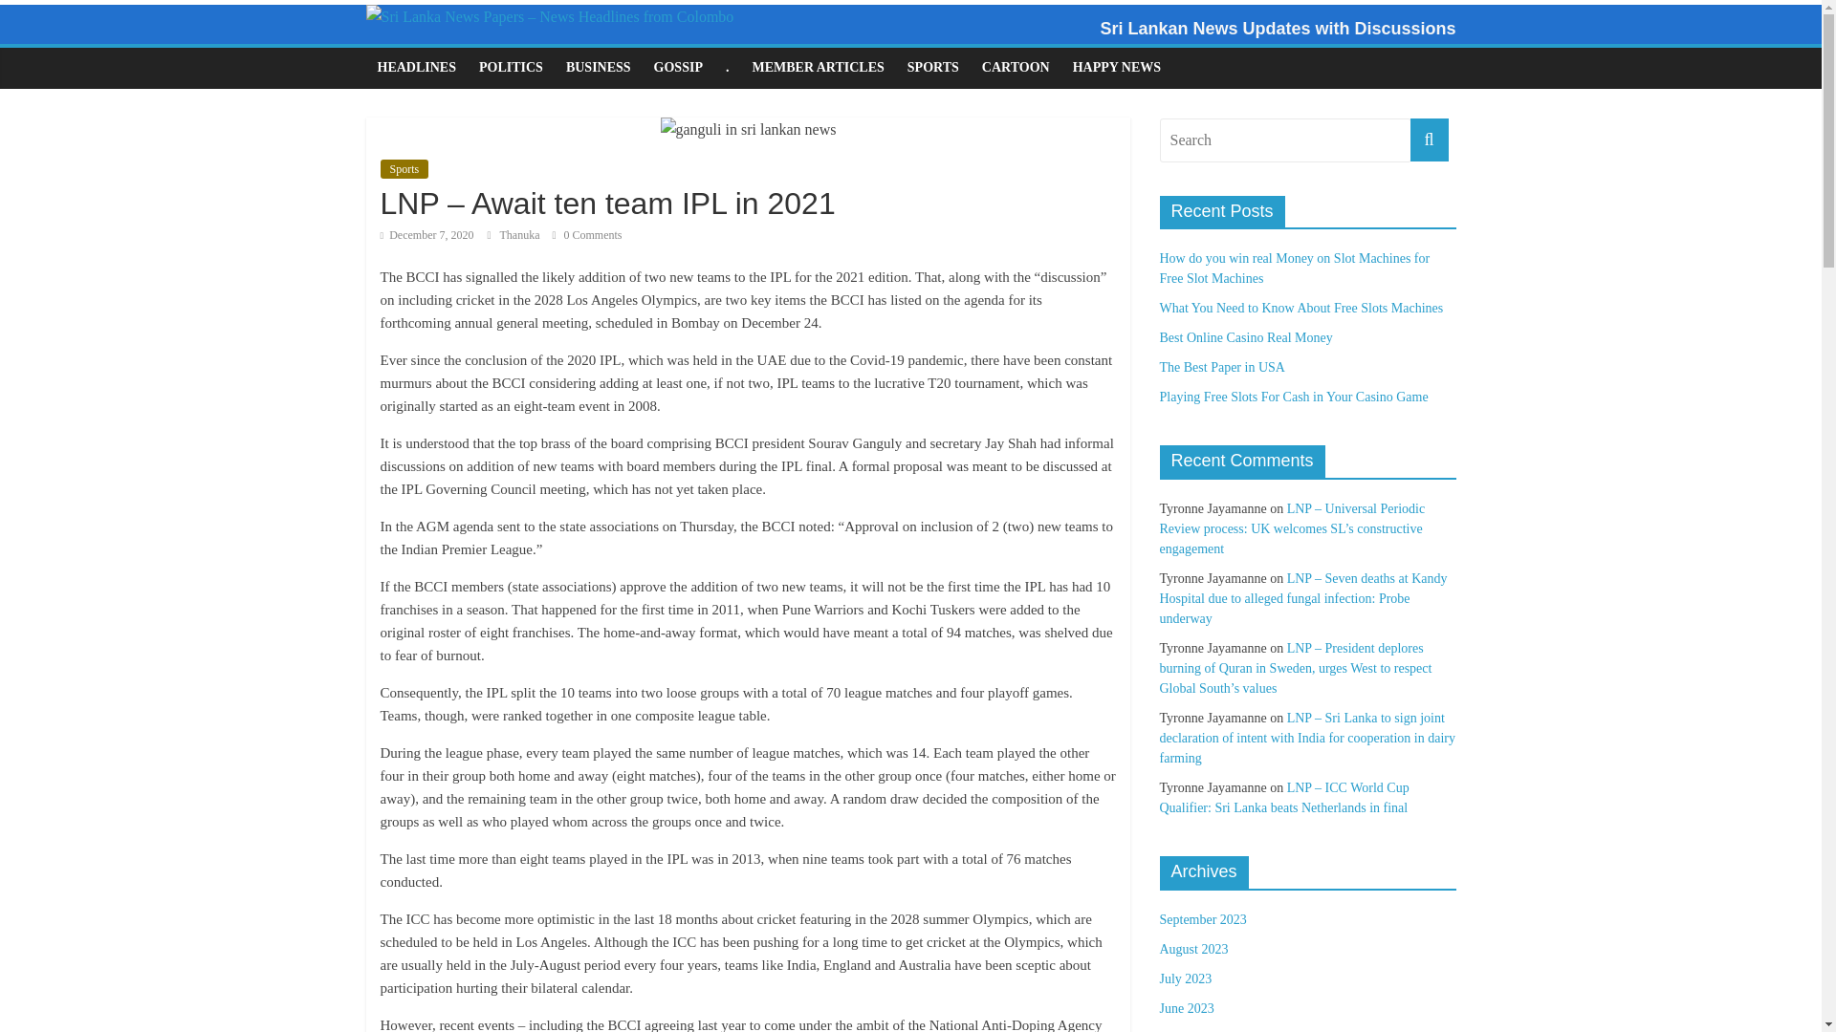 Image resolution: width=1836 pixels, height=1032 pixels. What do you see at coordinates (426, 234) in the screenshot?
I see `3:39 am` at bounding box center [426, 234].